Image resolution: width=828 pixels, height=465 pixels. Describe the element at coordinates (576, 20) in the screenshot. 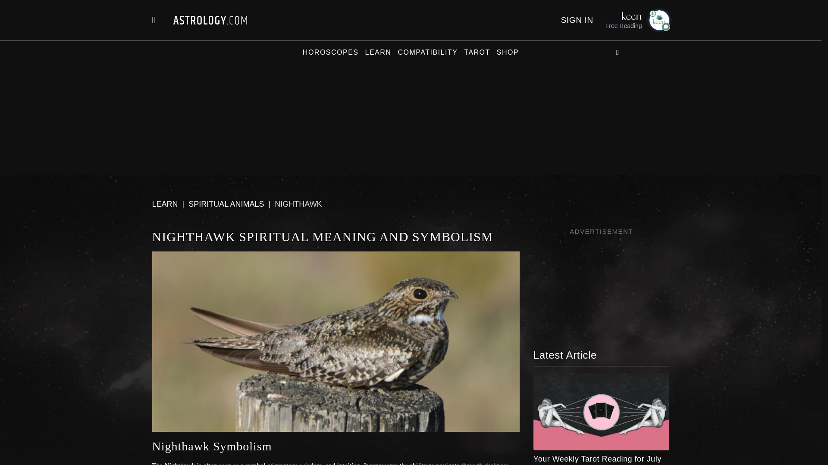

I see `SIGN IN` at that location.